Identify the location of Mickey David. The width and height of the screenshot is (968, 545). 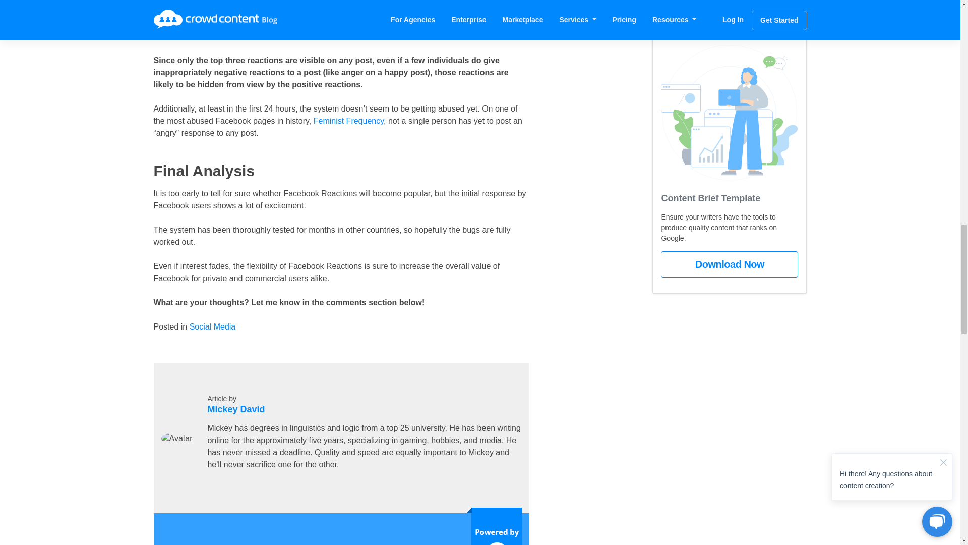
(235, 409).